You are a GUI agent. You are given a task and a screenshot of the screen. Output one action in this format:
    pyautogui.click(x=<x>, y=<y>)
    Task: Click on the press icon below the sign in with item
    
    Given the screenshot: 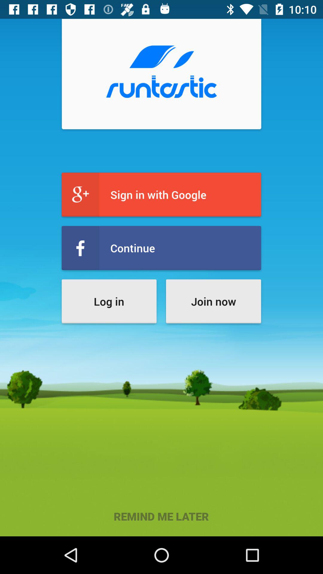 What is the action you would take?
    pyautogui.click(x=161, y=248)
    